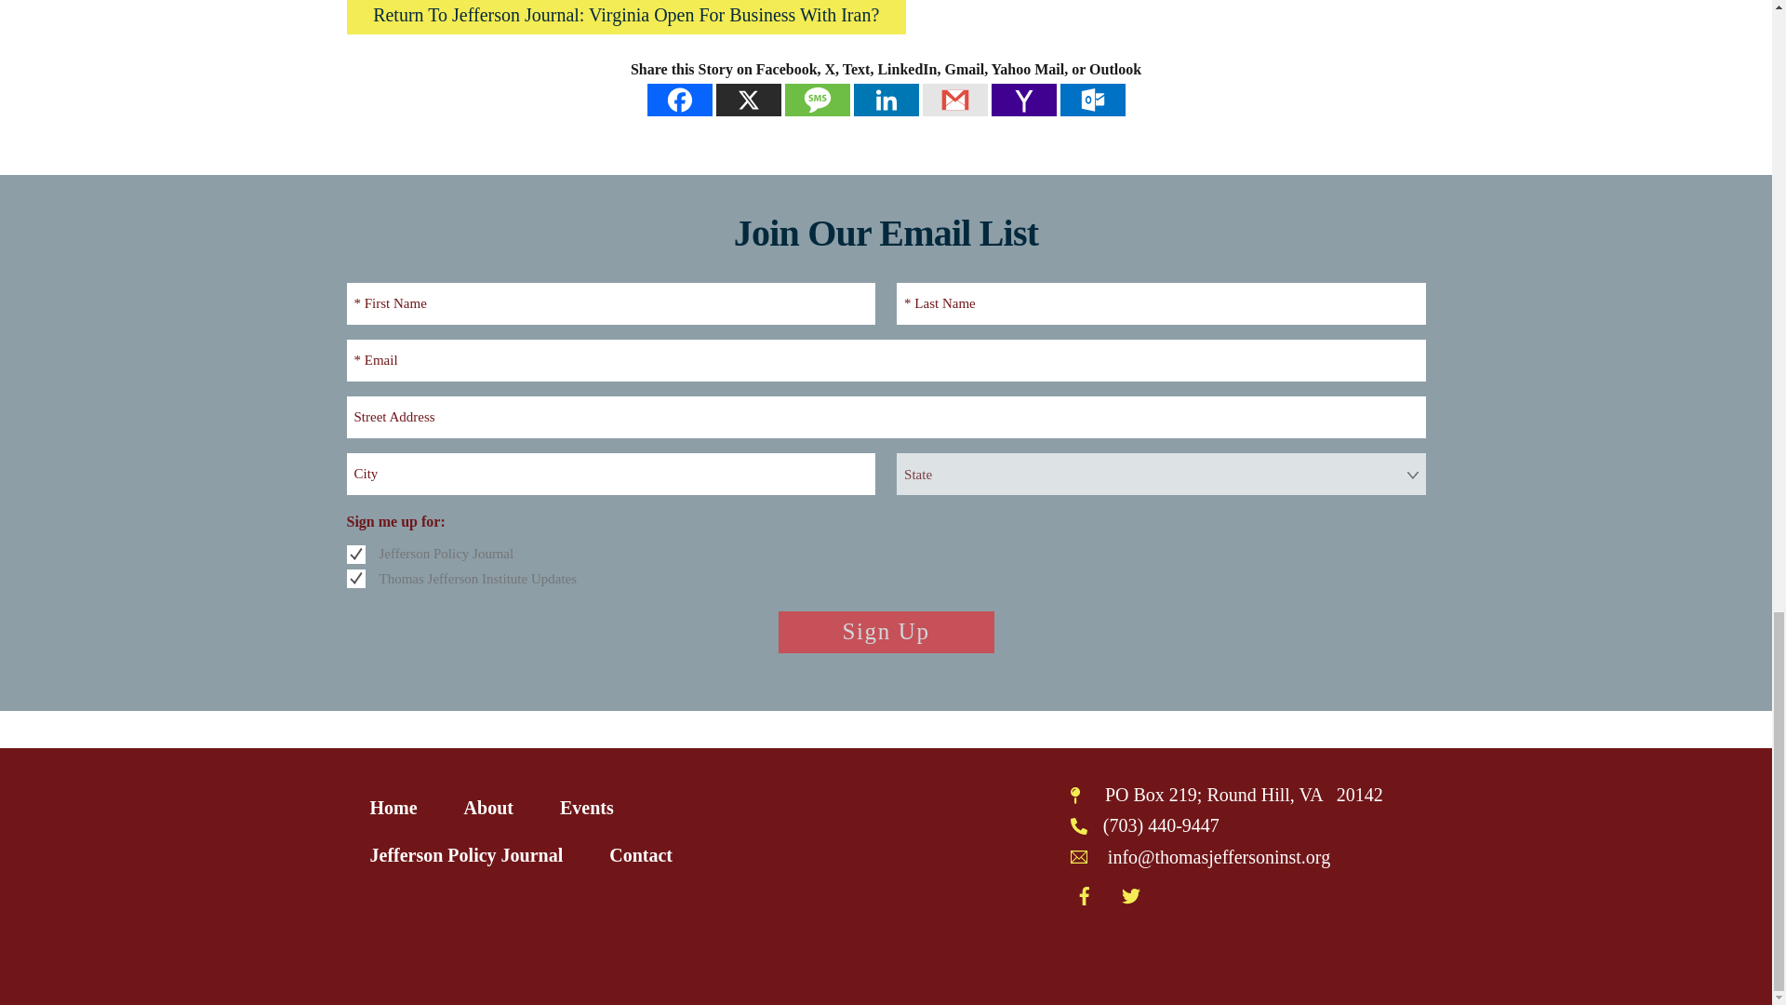 The height and width of the screenshot is (1005, 1786). Describe the element at coordinates (885, 632) in the screenshot. I see `Sign Up` at that location.